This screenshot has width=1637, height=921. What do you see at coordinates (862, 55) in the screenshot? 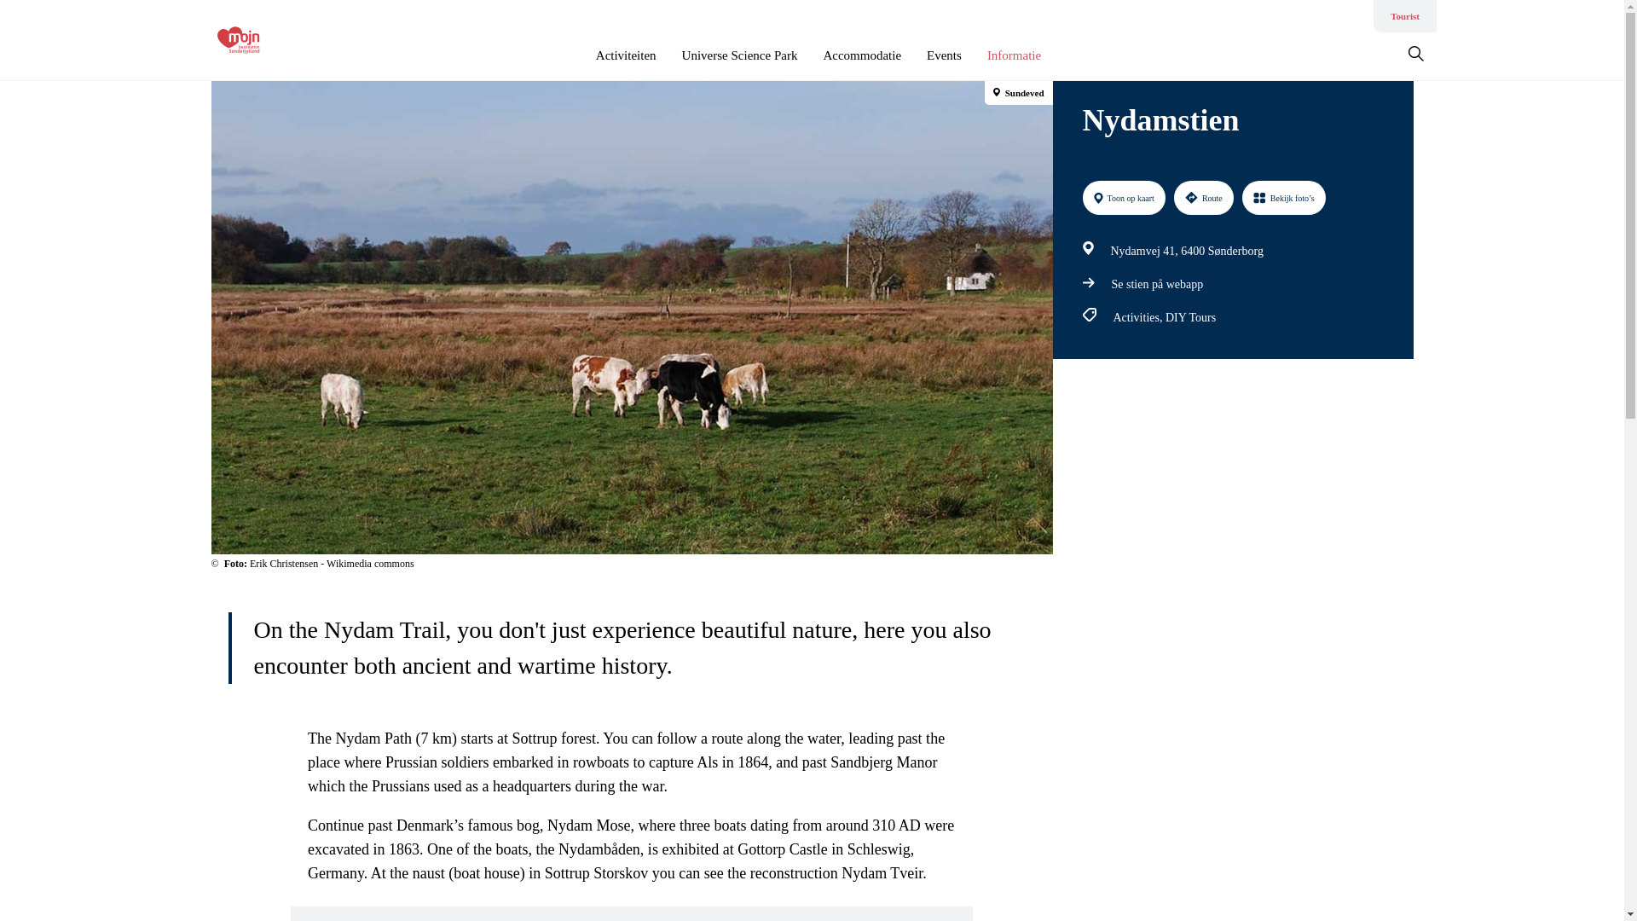
I see `Accommodatie` at bounding box center [862, 55].